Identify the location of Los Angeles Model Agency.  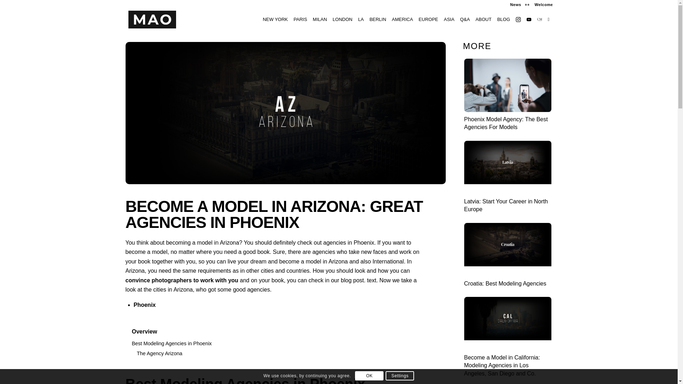
(361, 19).